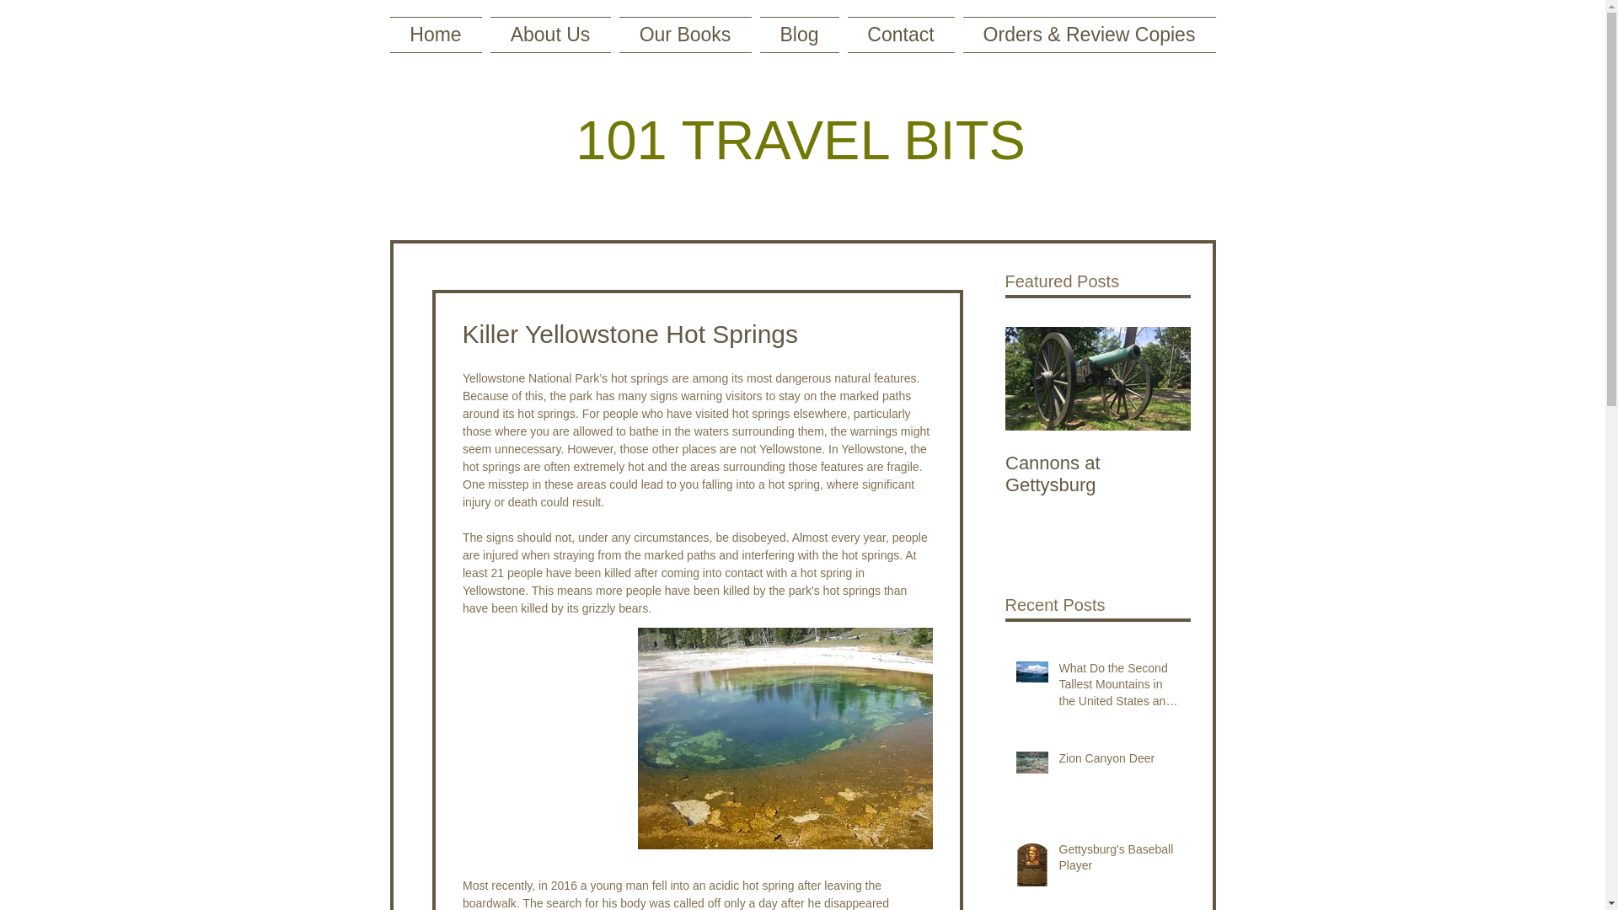 The height and width of the screenshot is (910, 1618). I want to click on Our Books, so click(684, 35).